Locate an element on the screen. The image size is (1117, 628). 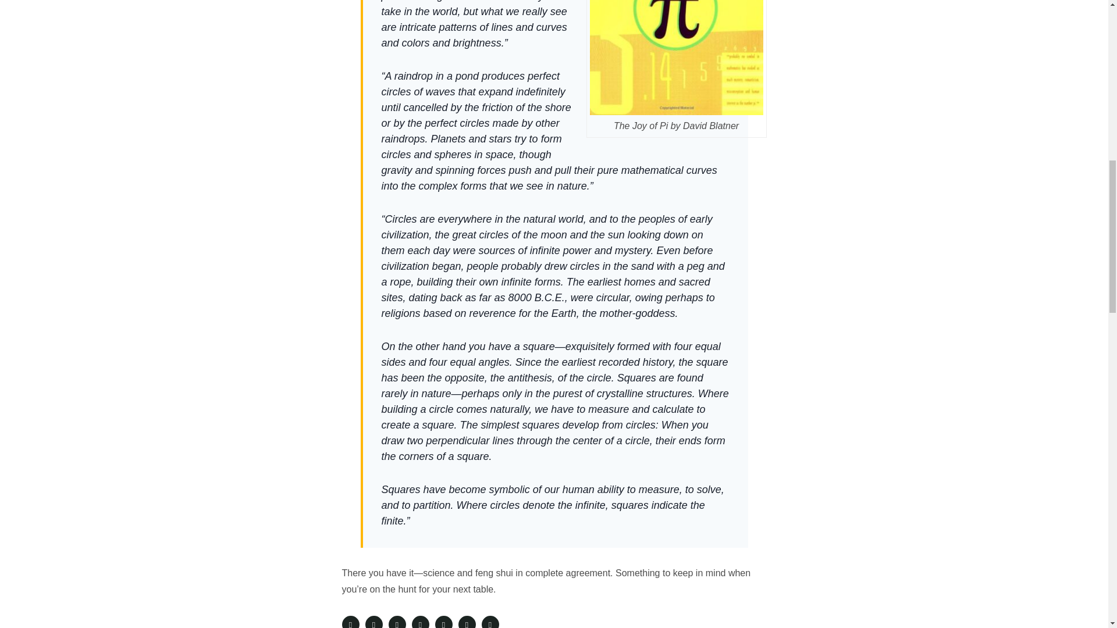
Share on Facebook is located at coordinates (350, 622).